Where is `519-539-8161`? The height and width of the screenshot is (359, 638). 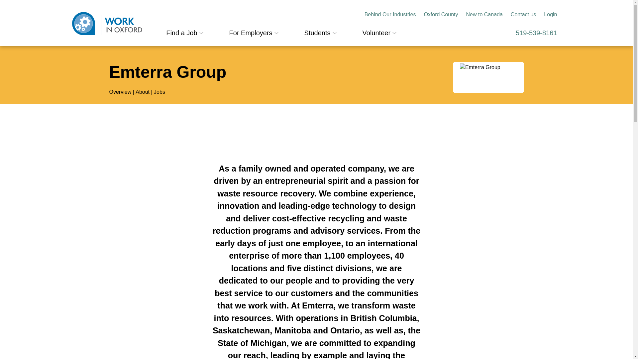
519-539-8161 is located at coordinates (536, 35).